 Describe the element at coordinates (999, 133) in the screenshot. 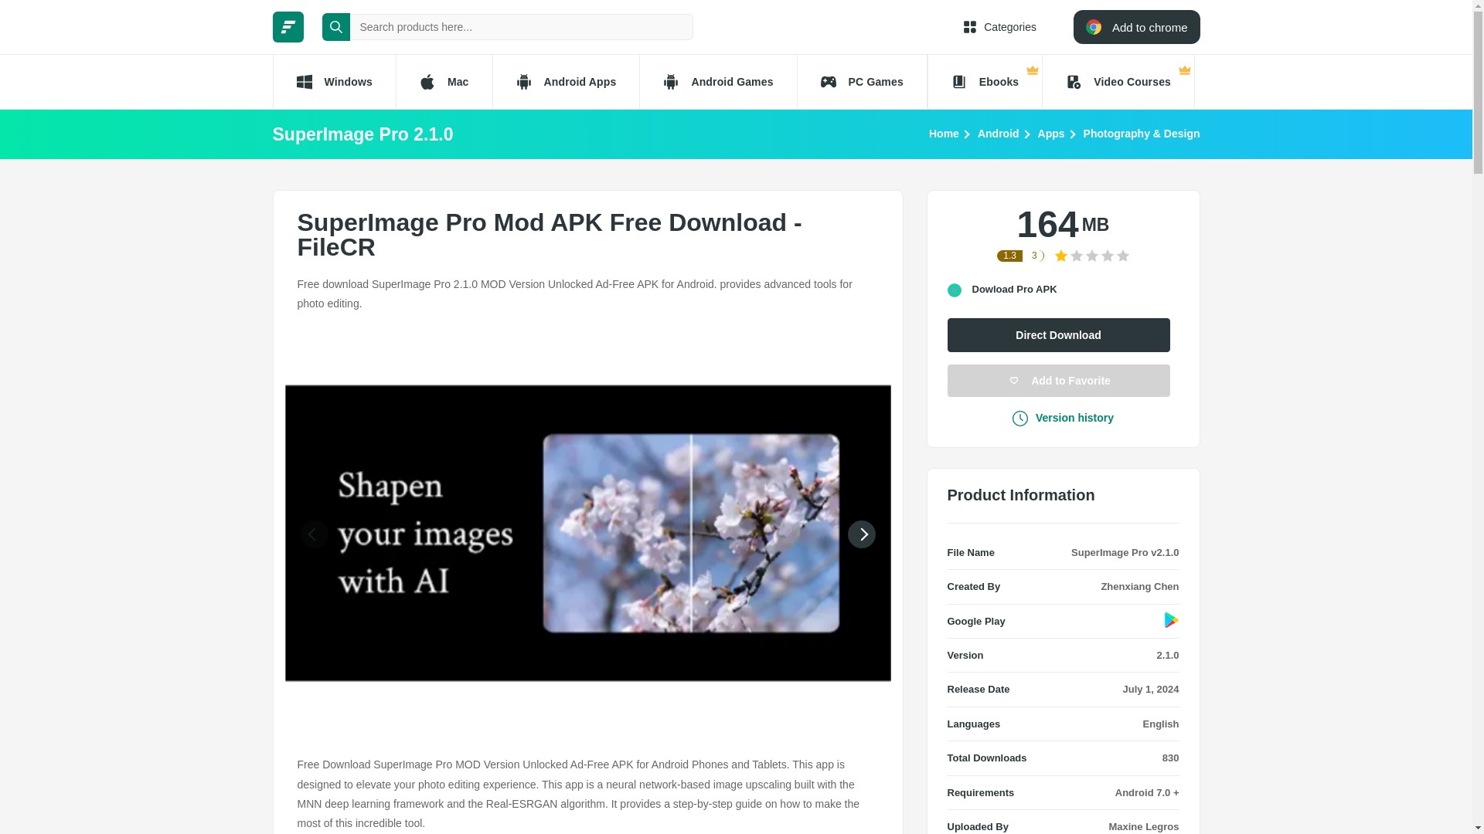

I see `Android` at that location.